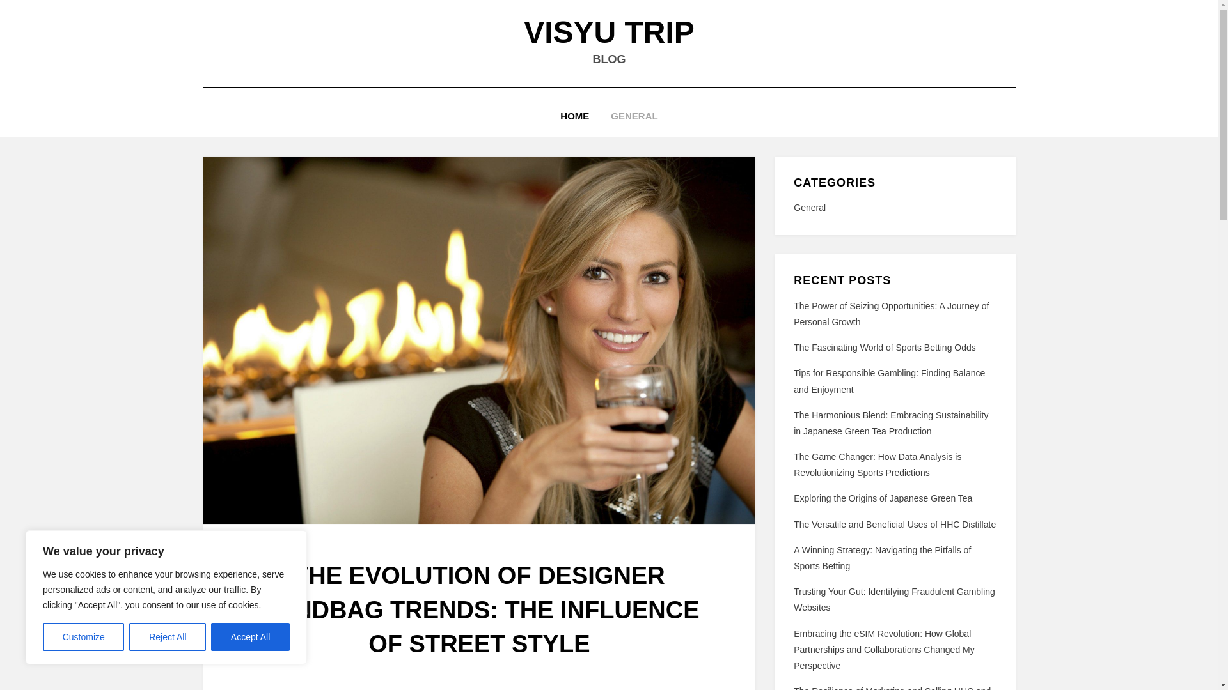  What do you see at coordinates (894, 208) in the screenshot?
I see `General` at bounding box center [894, 208].